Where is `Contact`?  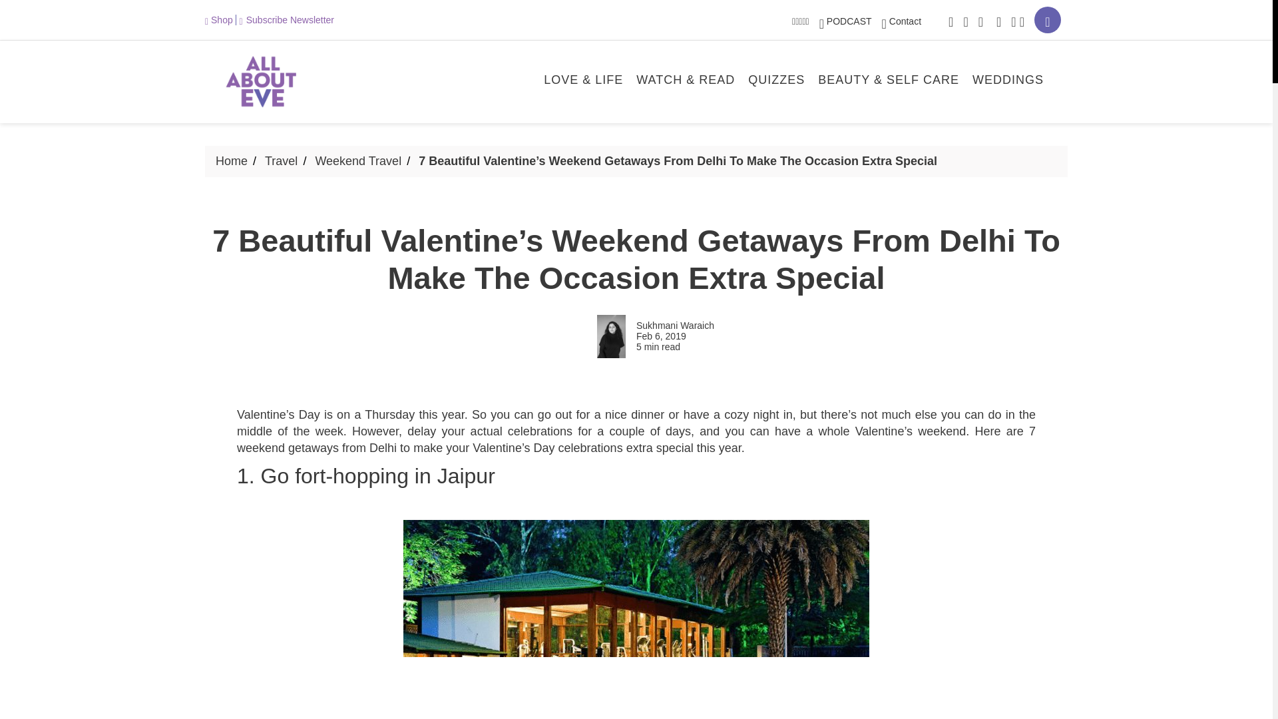 Contact is located at coordinates (901, 21).